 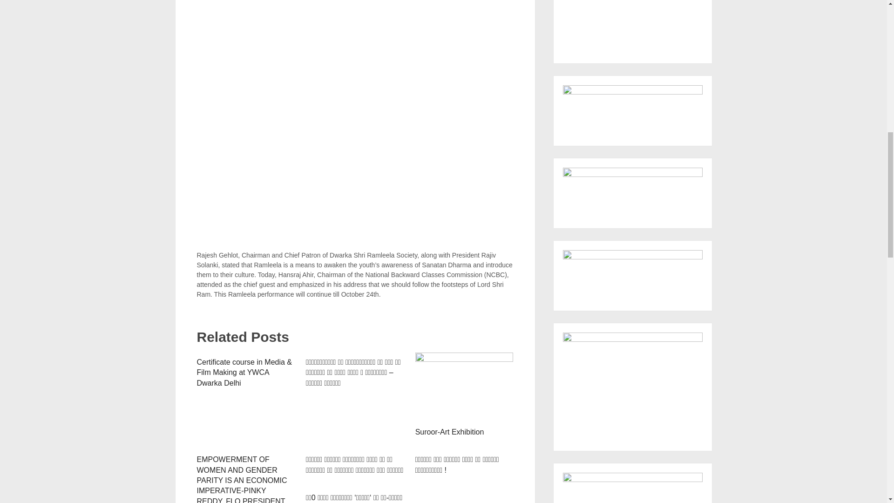 What do you see at coordinates (464, 387) in the screenshot?
I see `Suroor-Art Exhibition` at bounding box center [464, 387].